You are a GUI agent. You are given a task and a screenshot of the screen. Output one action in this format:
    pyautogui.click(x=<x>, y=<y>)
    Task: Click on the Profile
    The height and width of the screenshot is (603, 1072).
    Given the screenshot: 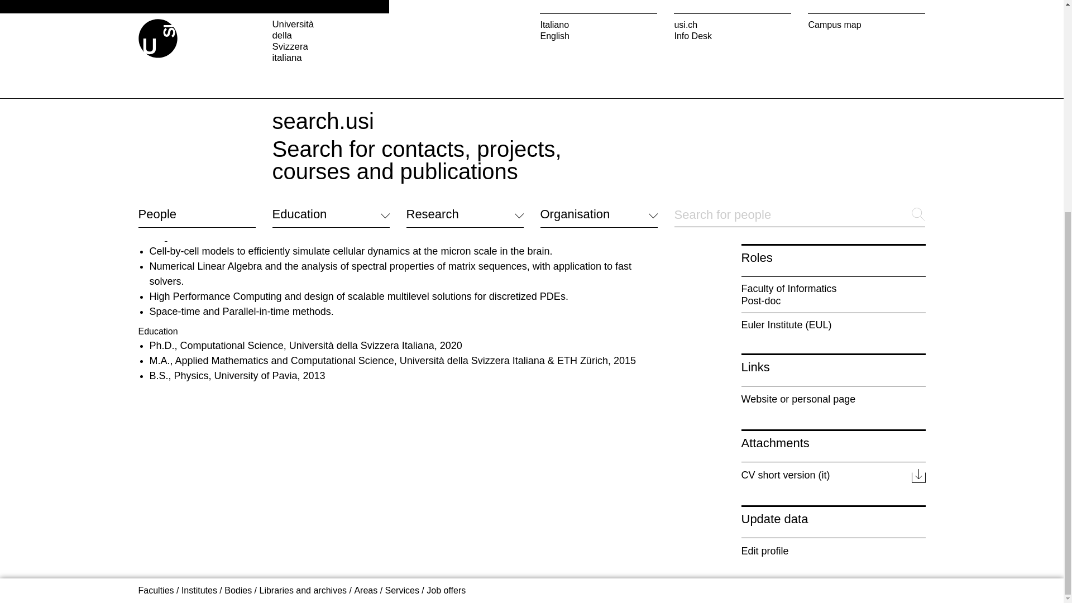 What is the action you would take?
    pyautogui.click(x=241, y=73)
    